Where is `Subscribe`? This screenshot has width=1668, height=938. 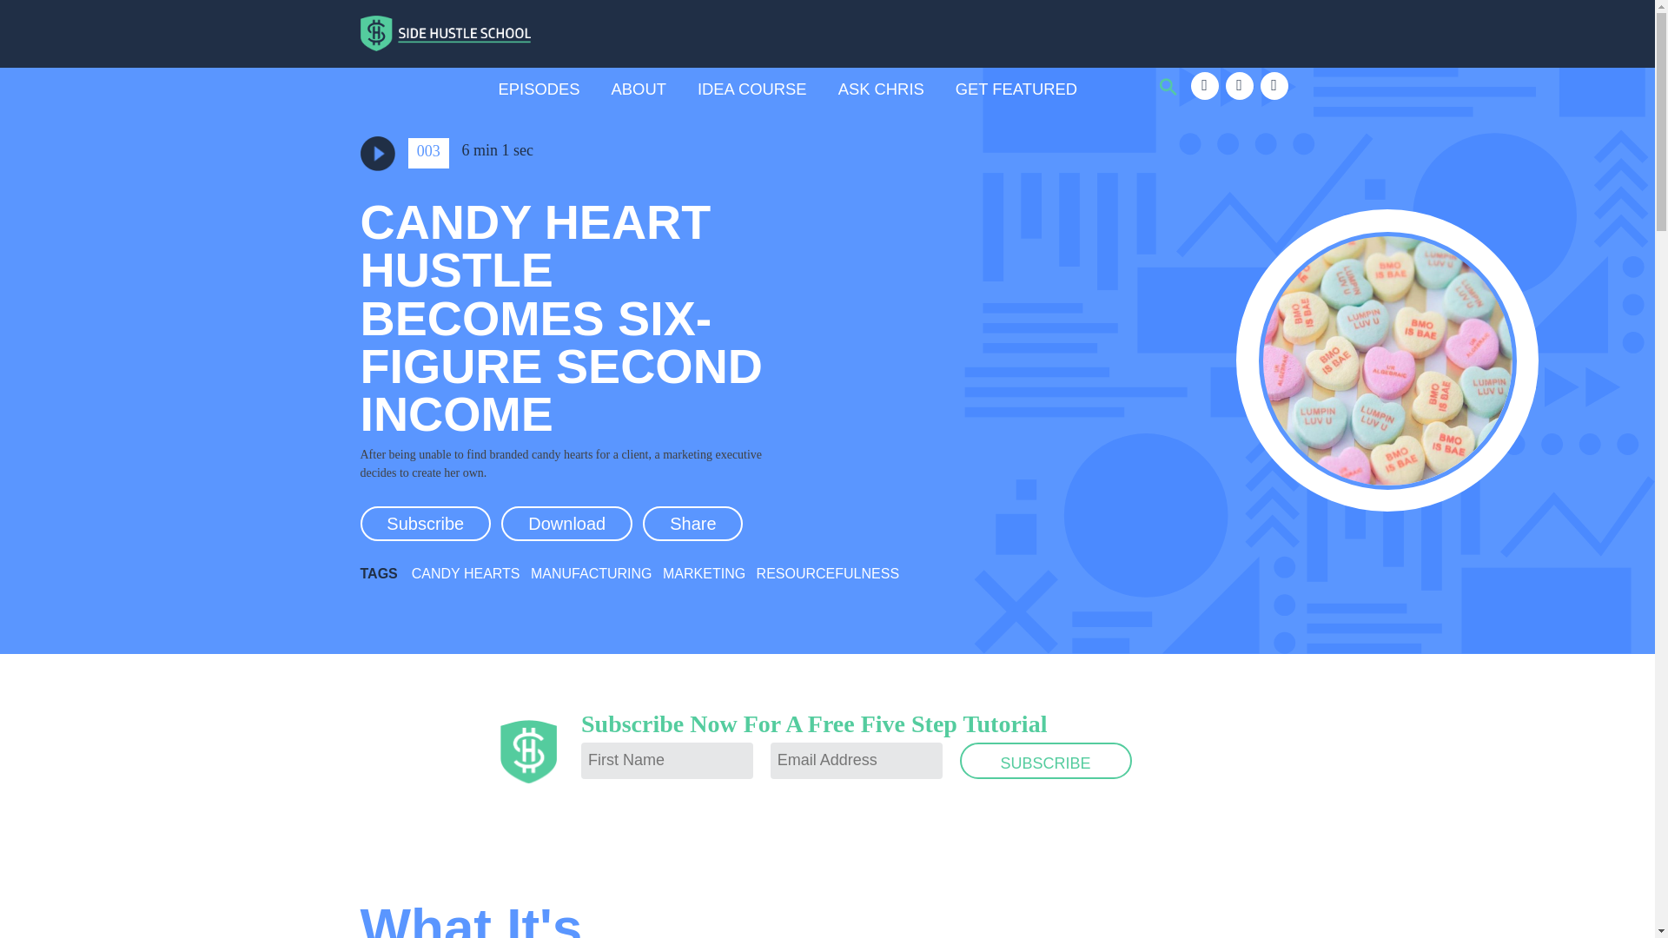 Subscribe is located at coordinates (425, 524).